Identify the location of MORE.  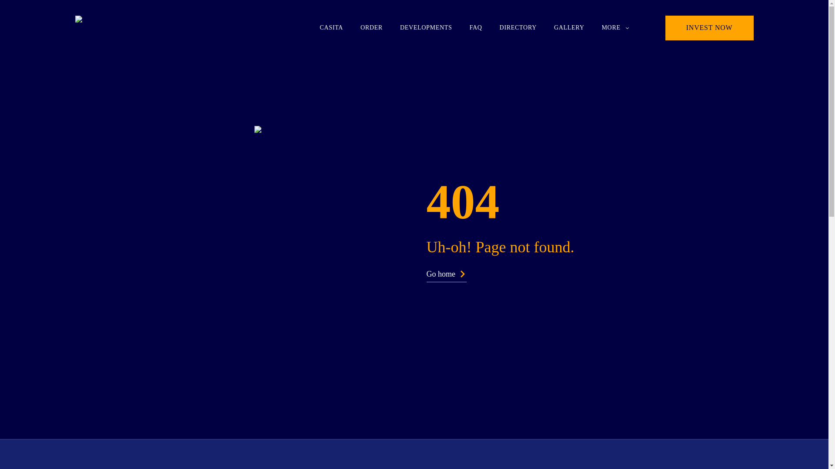
(616, 28).